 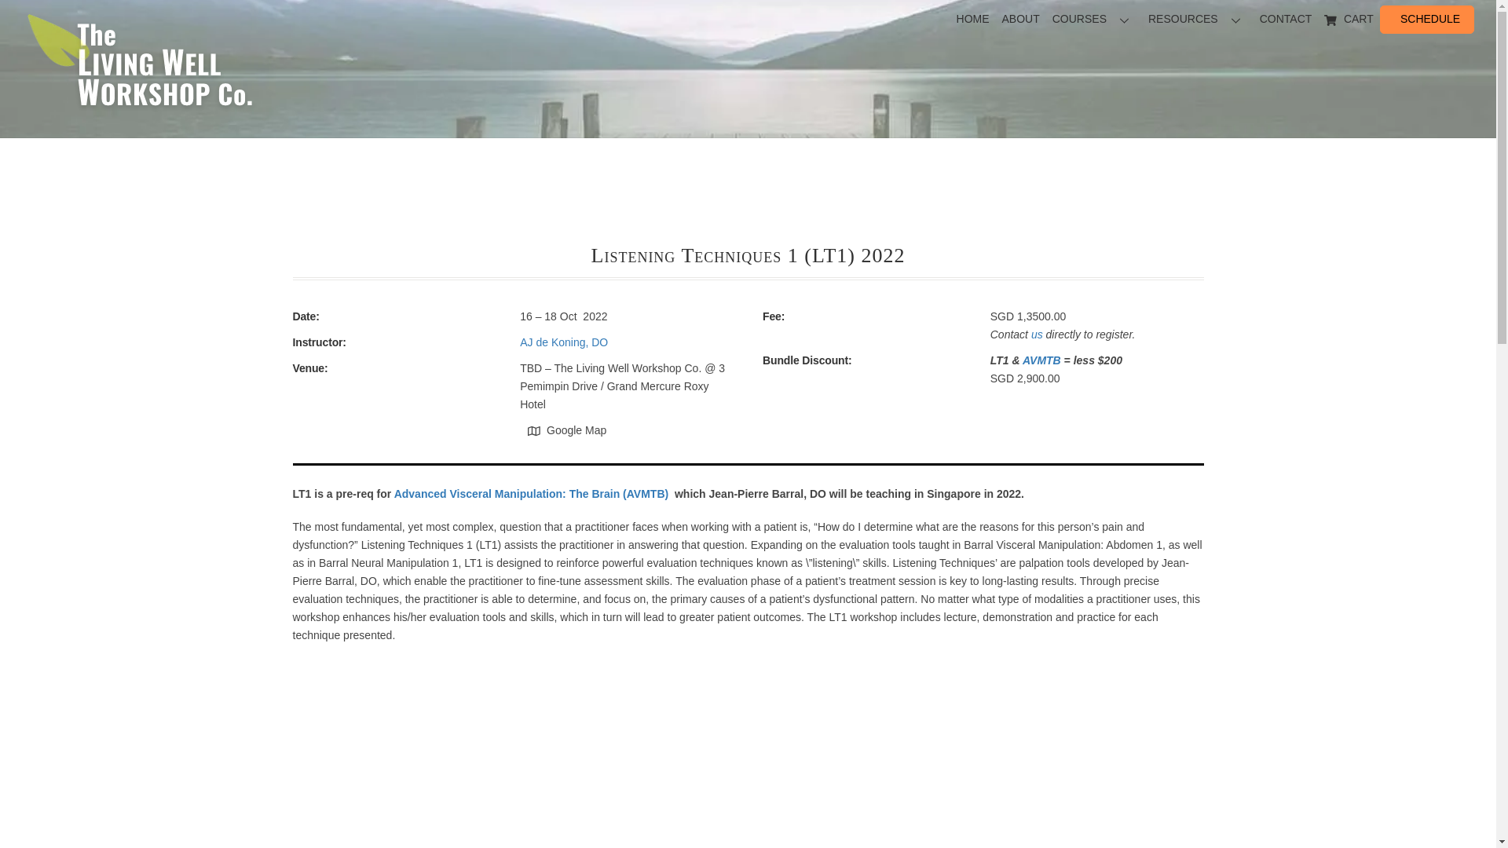 I want to click on SCHEDULE, so click(x=1285, y=20).